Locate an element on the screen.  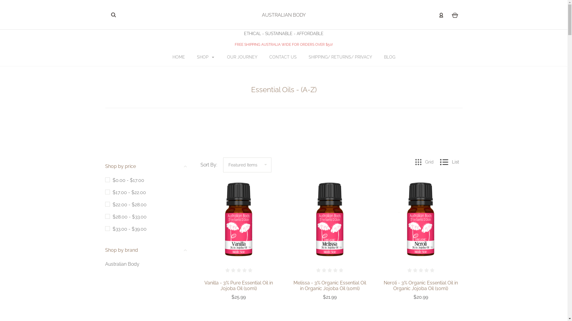
Australian Body is located at coordinates (122, 264).